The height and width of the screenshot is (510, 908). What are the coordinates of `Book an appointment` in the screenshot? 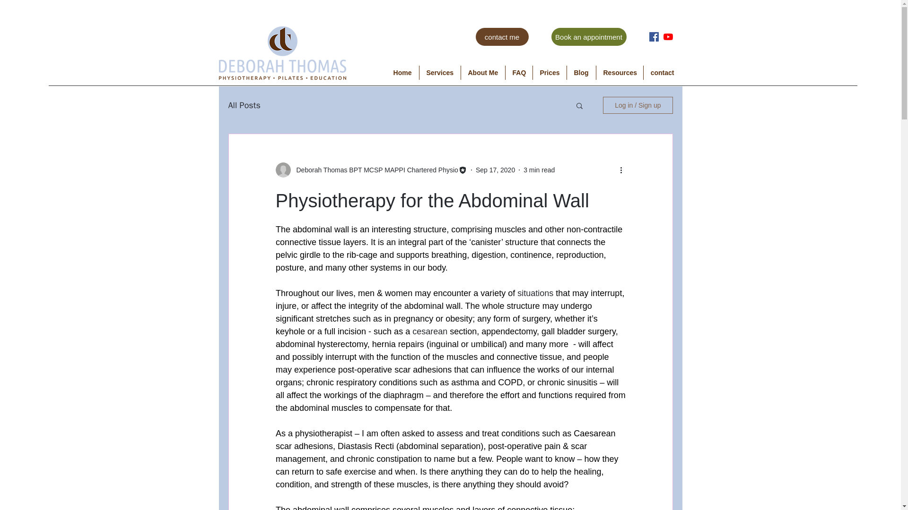 It's located at (588, 37).